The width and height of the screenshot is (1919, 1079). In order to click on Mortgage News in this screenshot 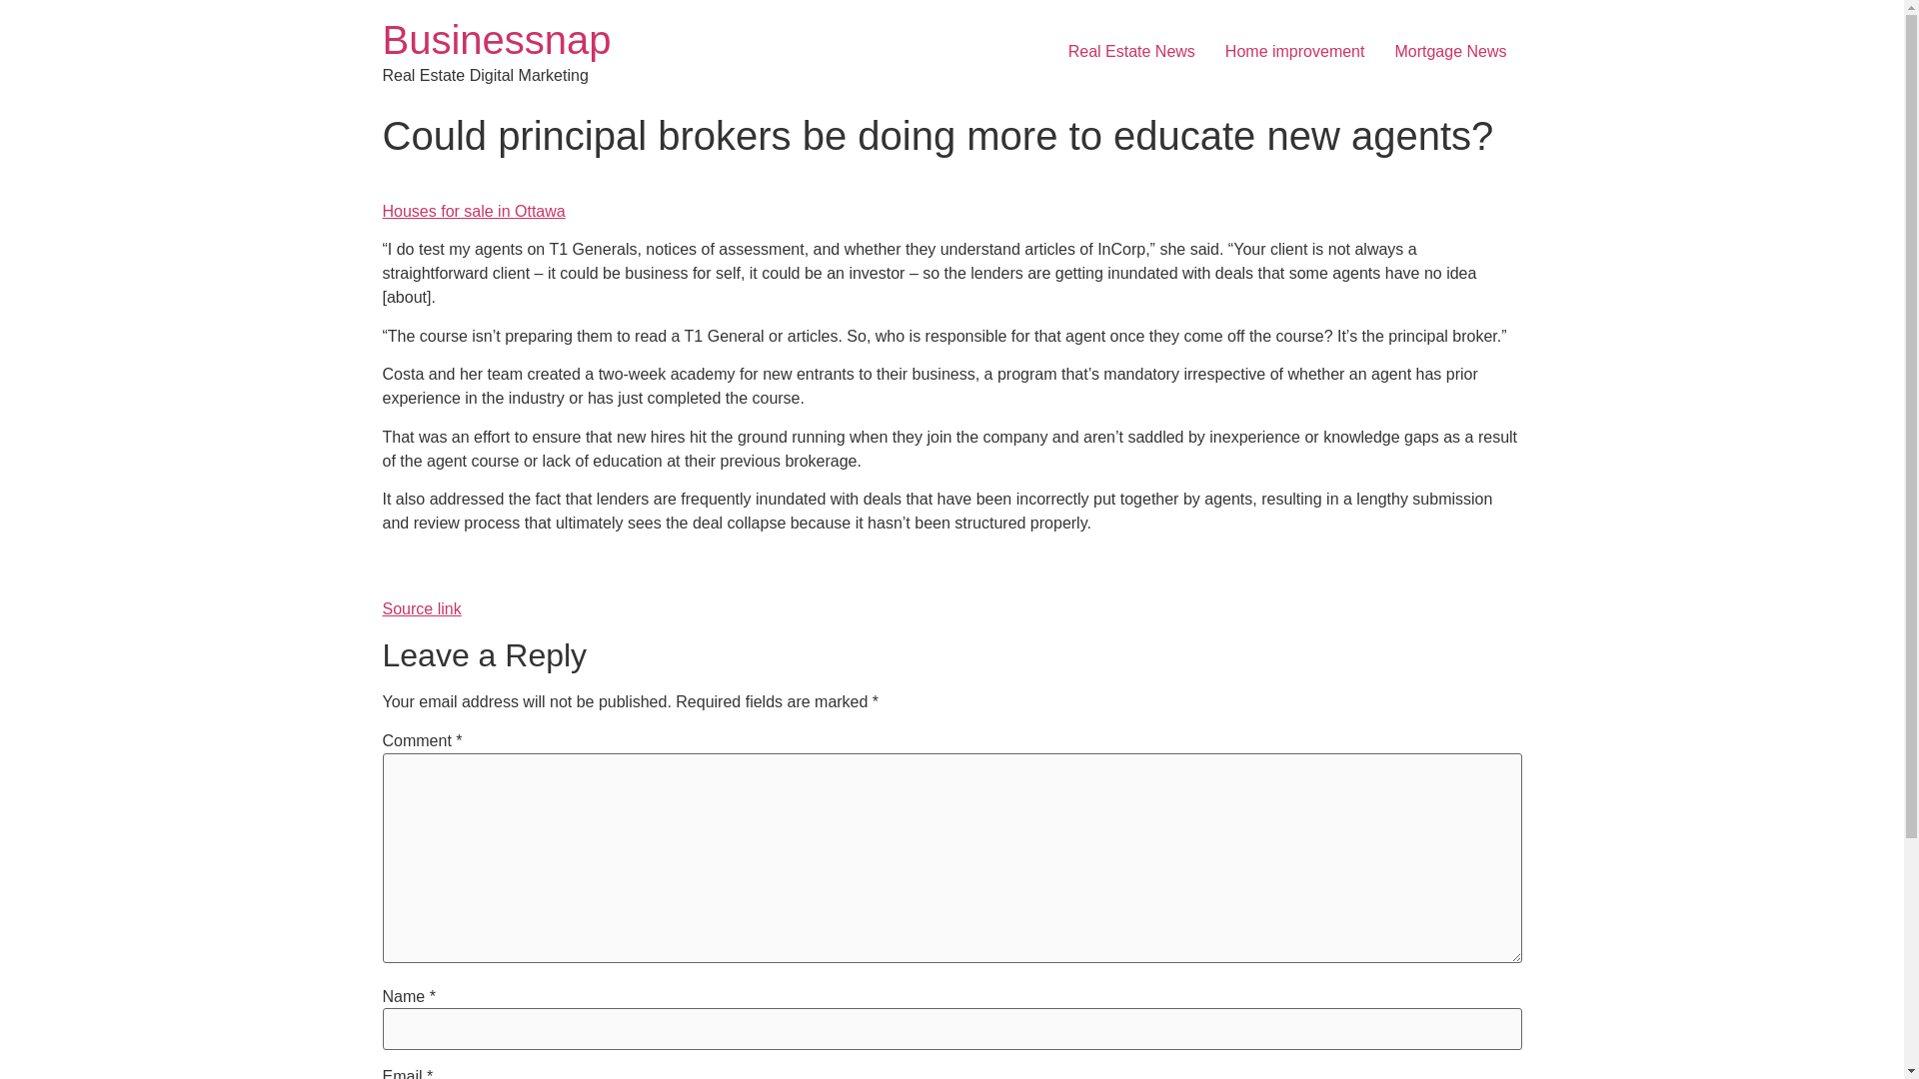, I will do `click(1450, 52)`.